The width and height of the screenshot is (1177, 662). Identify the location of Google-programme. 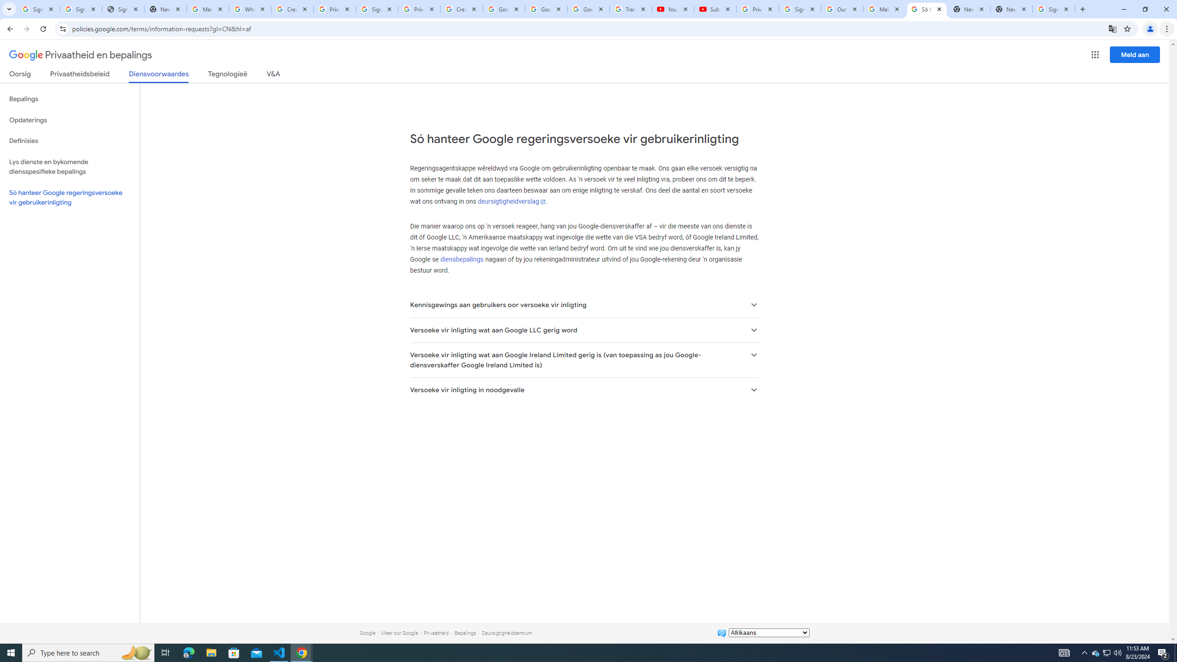
(1095, 55).